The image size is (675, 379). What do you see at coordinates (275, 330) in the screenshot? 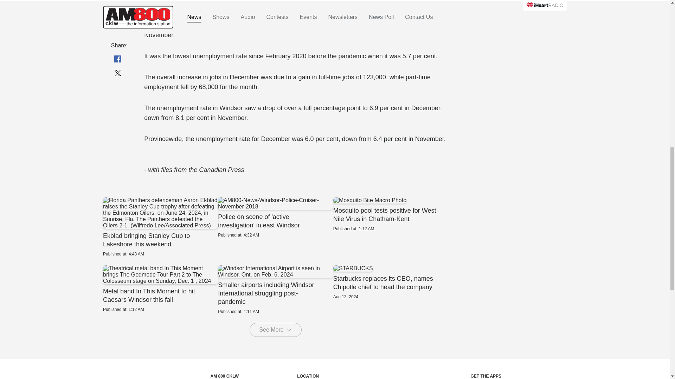
I see `See More` at bounding box center [275, 330].